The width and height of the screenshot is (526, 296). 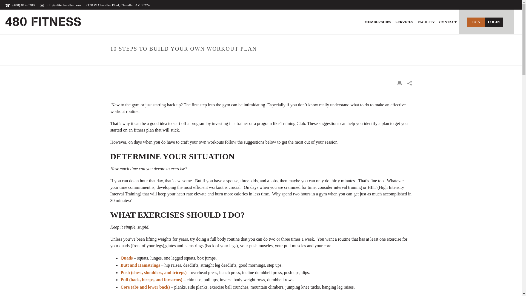 I want to click on CONTACT, so click(x=448, y=22).